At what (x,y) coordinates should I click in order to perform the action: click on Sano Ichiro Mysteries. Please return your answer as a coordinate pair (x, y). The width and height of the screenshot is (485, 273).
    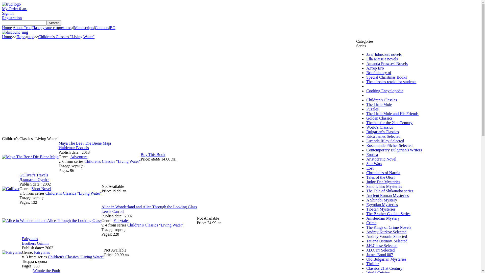
    Looking at the image, I should click on (384, 187).